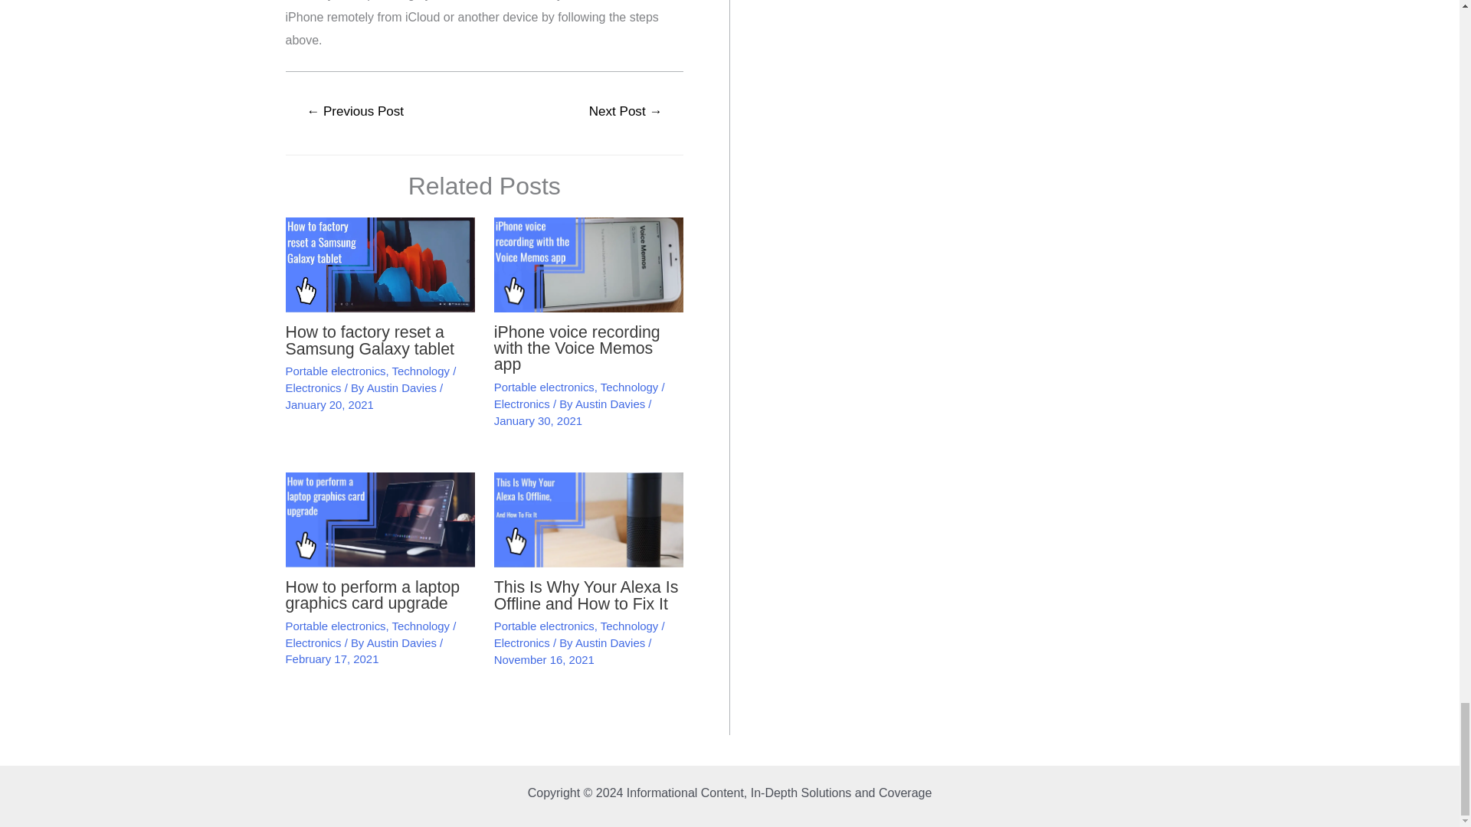 This screenshot has height=827, width=1471. What do you see at coordinates (403, 387) in the screenshot?
I see `View all posts by Austin Davies` at bounding box center [403, 387].